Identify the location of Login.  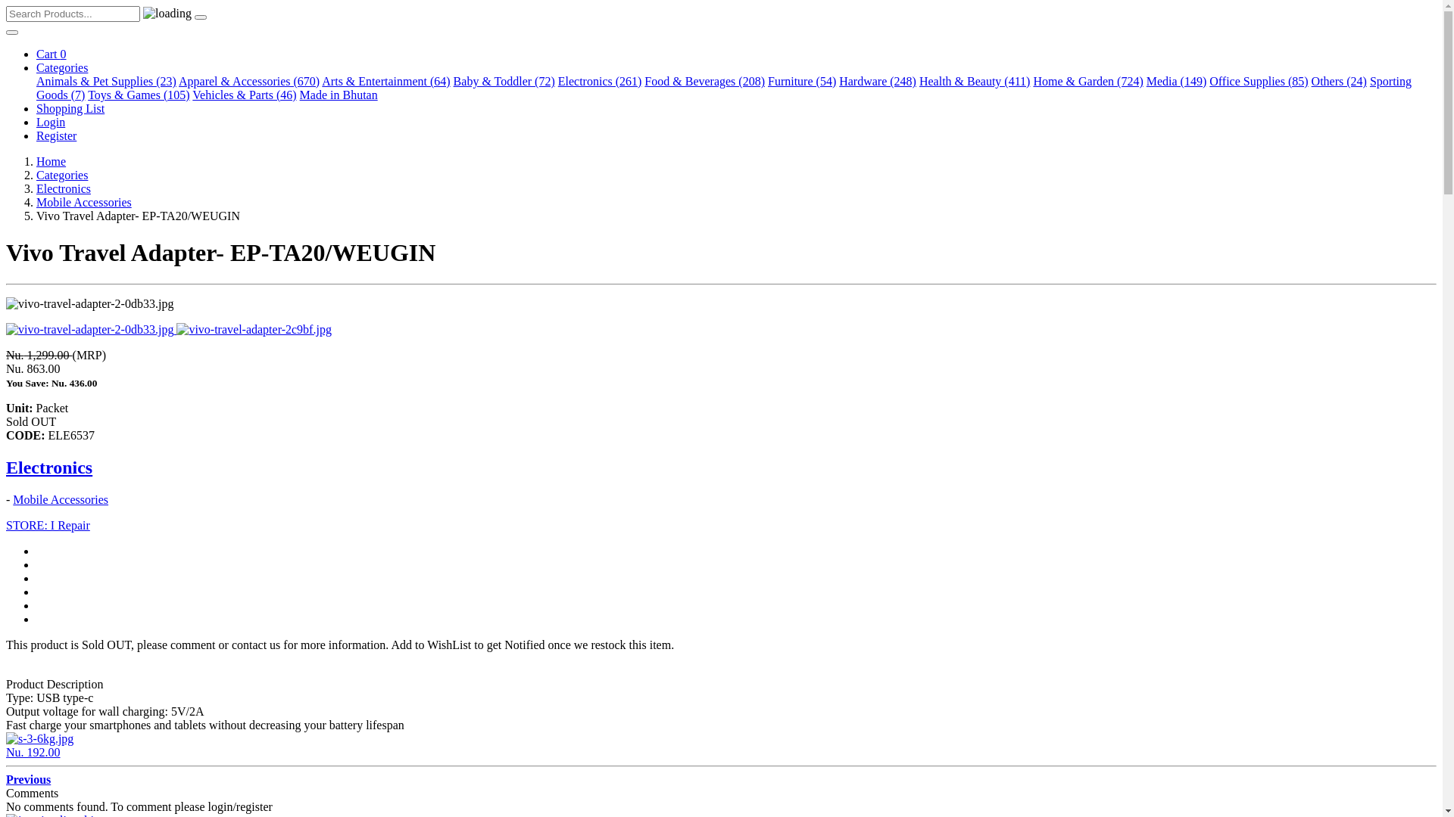
(51, 123).